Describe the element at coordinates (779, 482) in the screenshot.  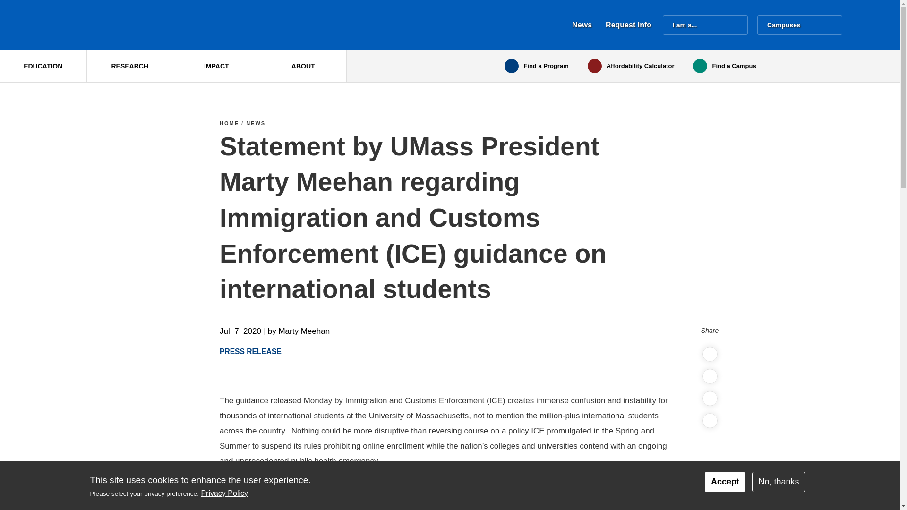
I see `No, thanks` at that location.